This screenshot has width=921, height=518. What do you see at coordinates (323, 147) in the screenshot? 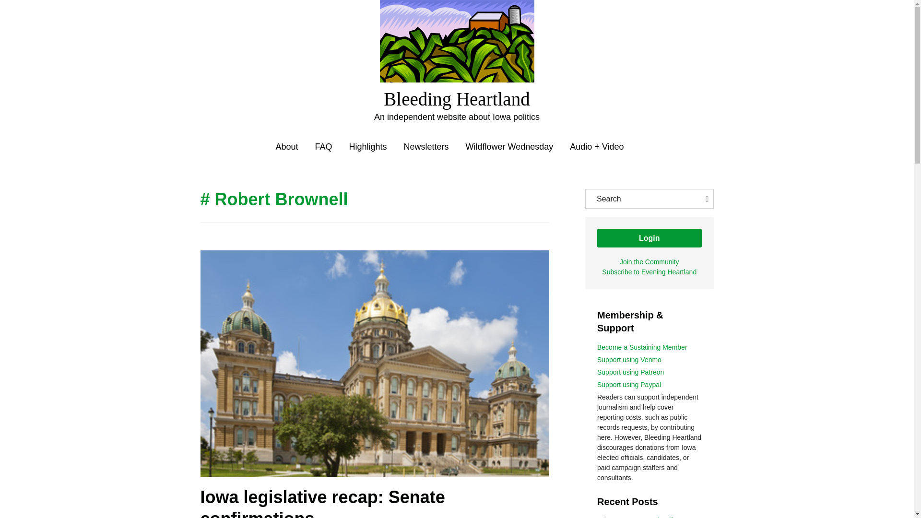
I see `FAQ` at bounding box center [323, 147].